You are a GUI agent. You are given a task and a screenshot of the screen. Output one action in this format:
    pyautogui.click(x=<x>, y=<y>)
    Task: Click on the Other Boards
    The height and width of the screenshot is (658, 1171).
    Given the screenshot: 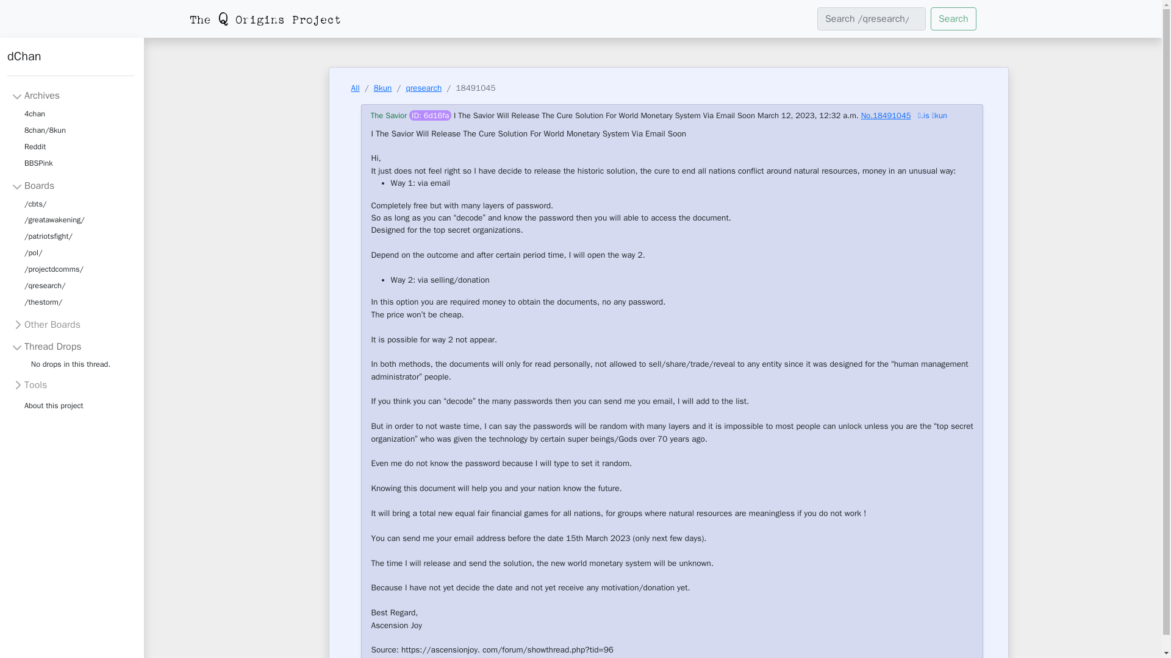 What is the action you would take?
    pyautogui.click(x=46, y=324)
    